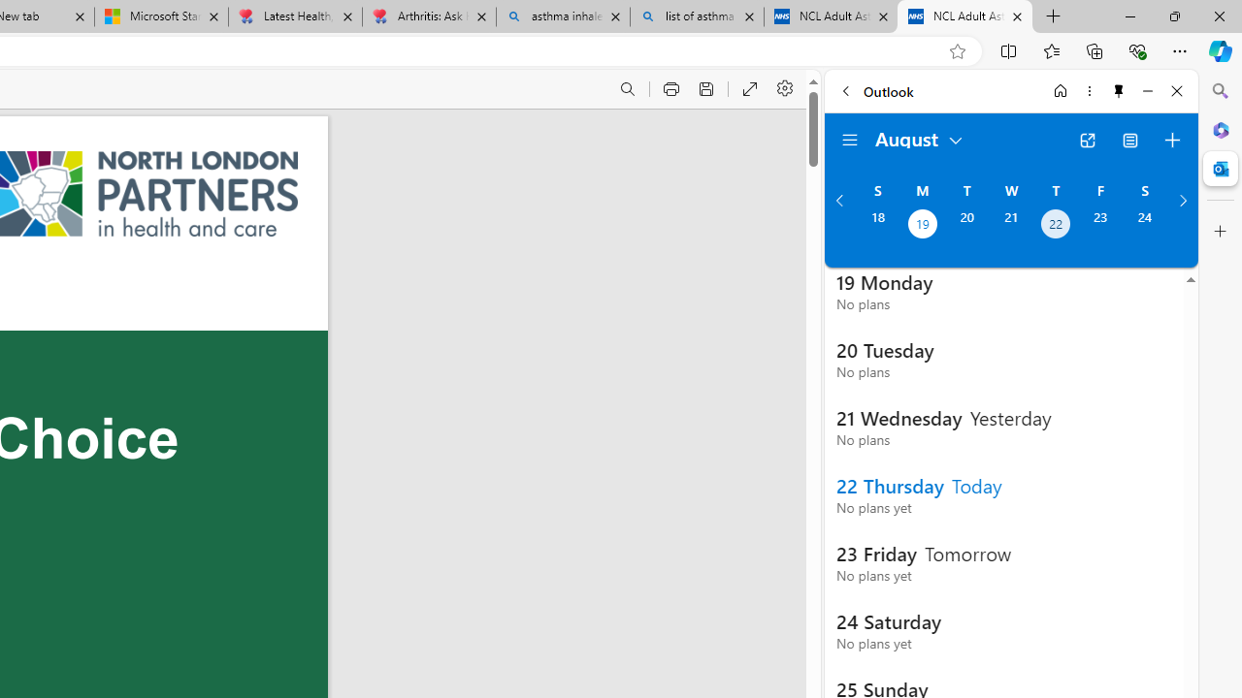  What do you see at coordinates (1145, 226) in the screenshot?
I see `Saturday, August 24, 2024. ` at bounding box center [1145, 226].